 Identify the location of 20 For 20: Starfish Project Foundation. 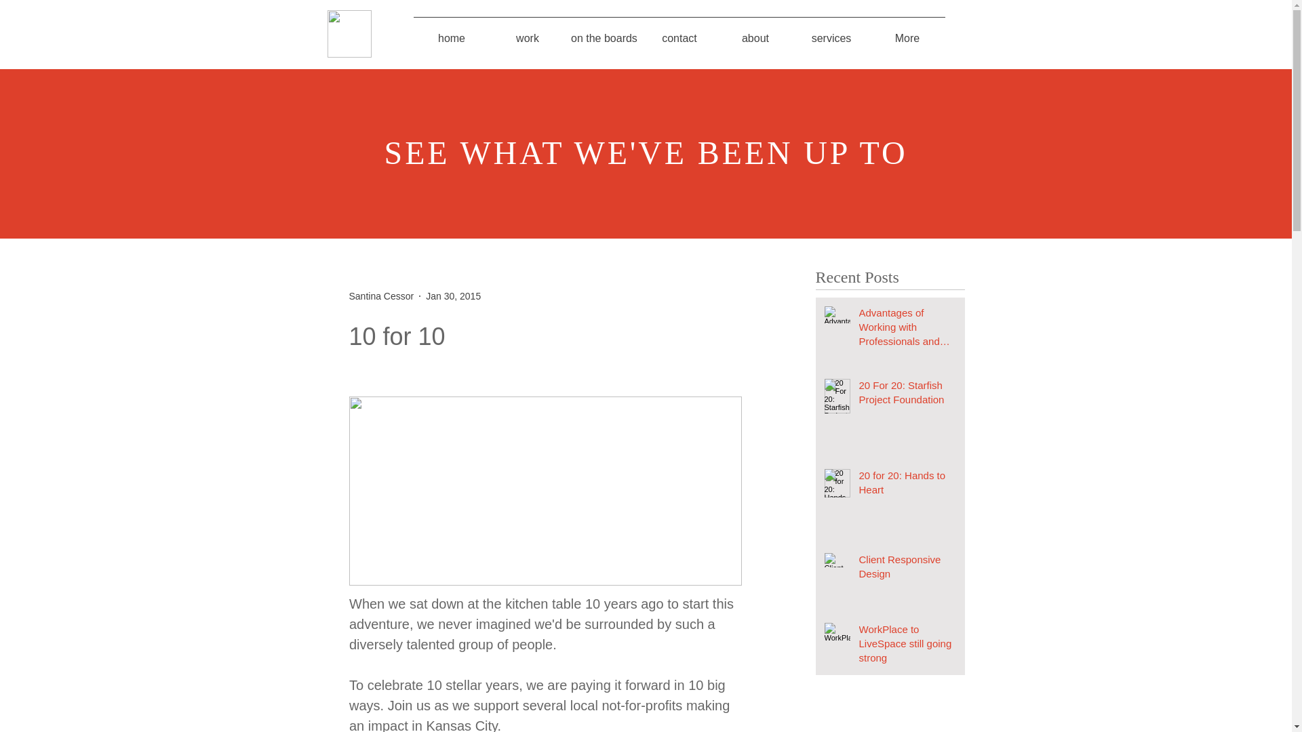
(907, 395).